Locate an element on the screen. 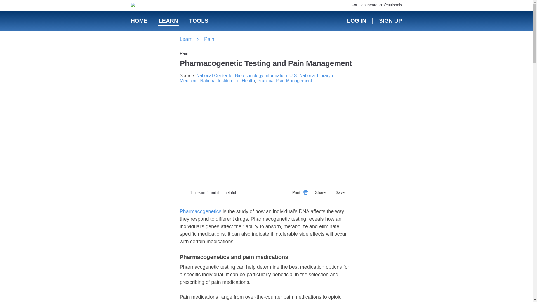  HOME is located at coordinates (139, 21).